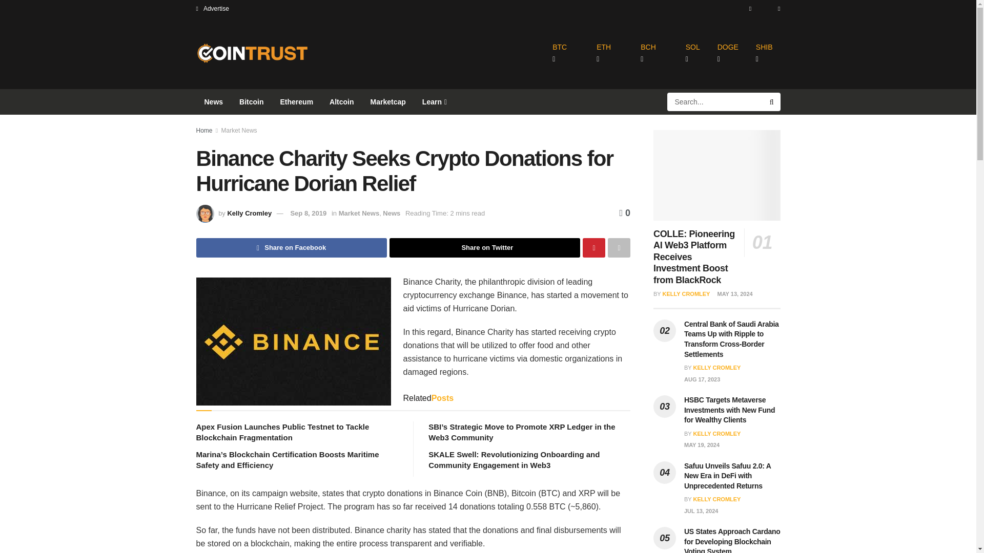  What do you see at coordinates (212, 8) in the screenshot?
I see `Advertise` at bounding box center [212, 8].